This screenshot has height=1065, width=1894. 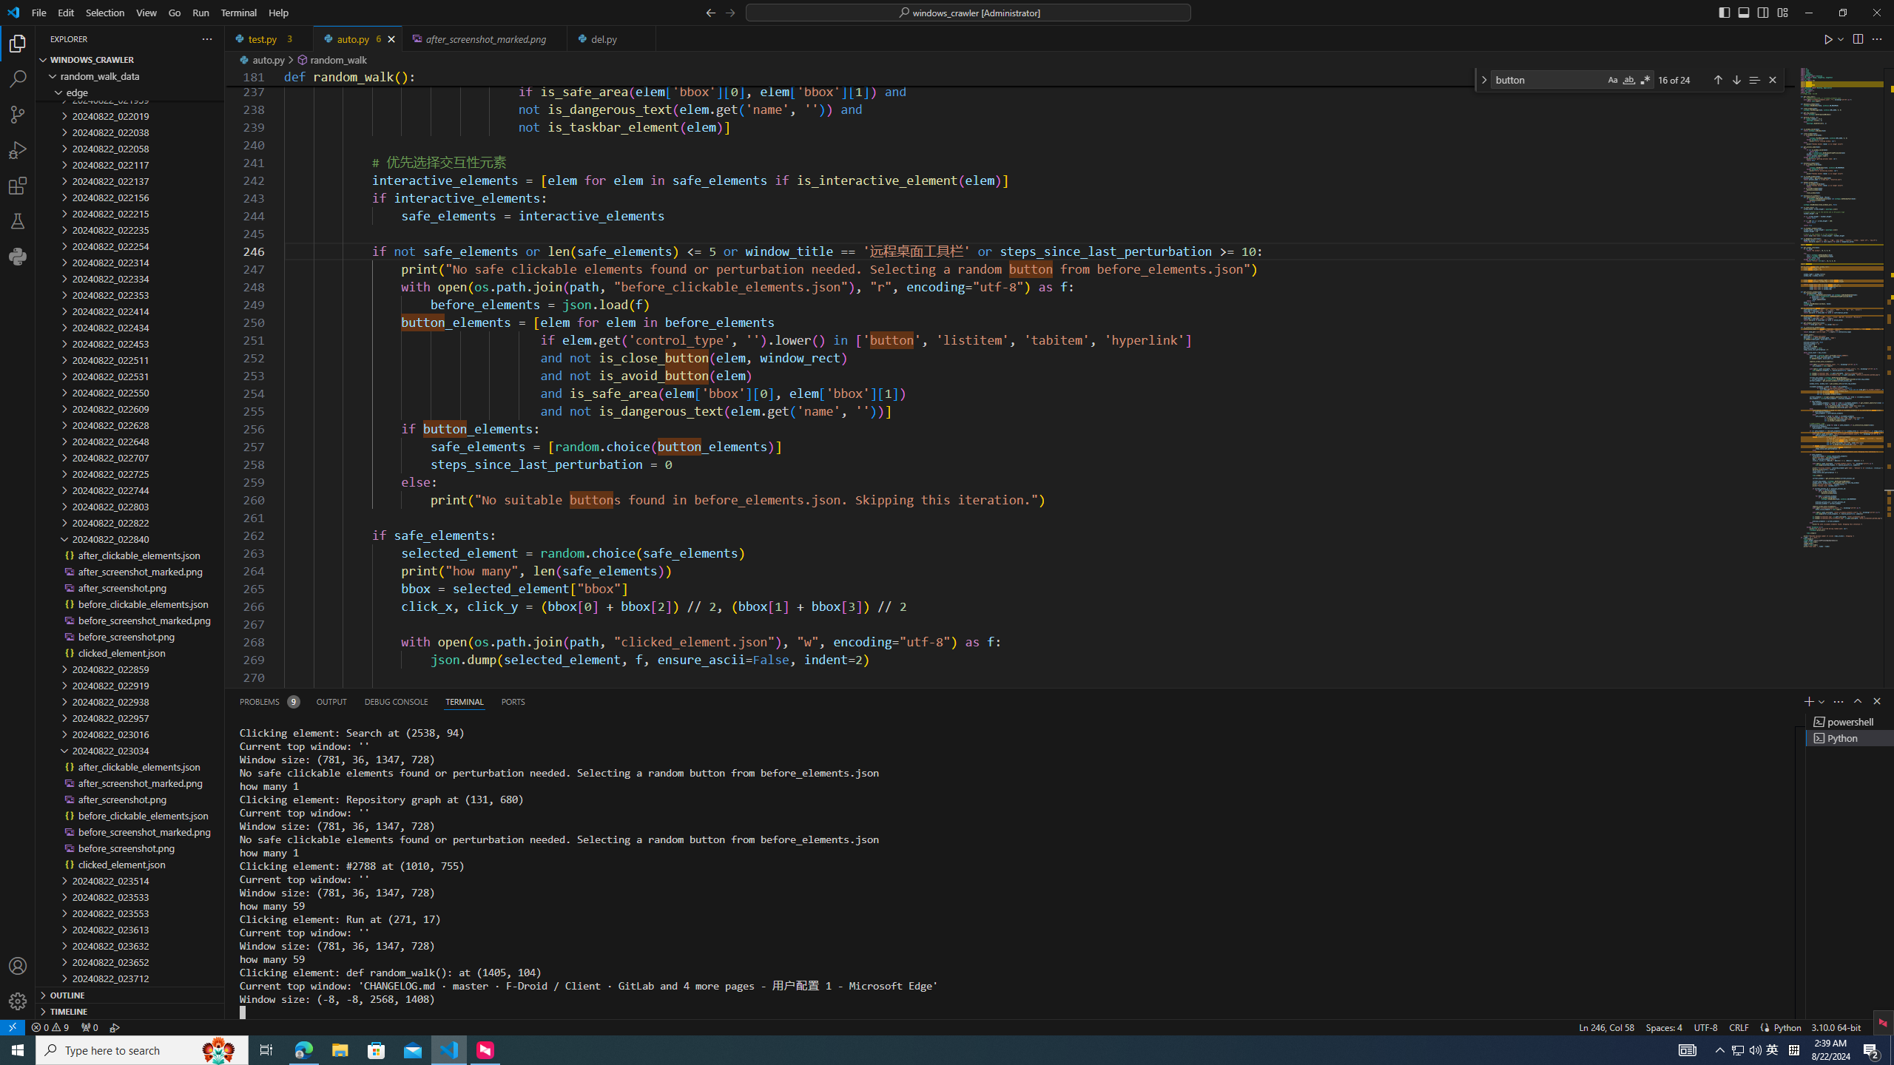 What do you see at coordinates (1763, 12) in the screenshot?
I see `Toggle Secondary Side Bar (Ctrl+Alt+B)` at bounding box center [1763, 12].